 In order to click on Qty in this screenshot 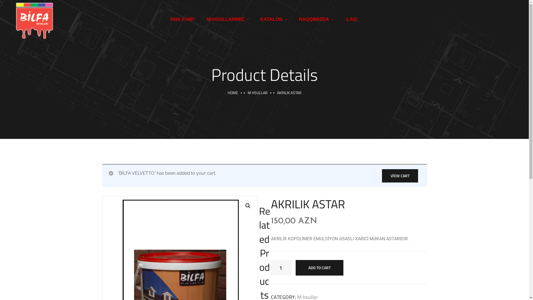, I will do `click(281, 268)`.